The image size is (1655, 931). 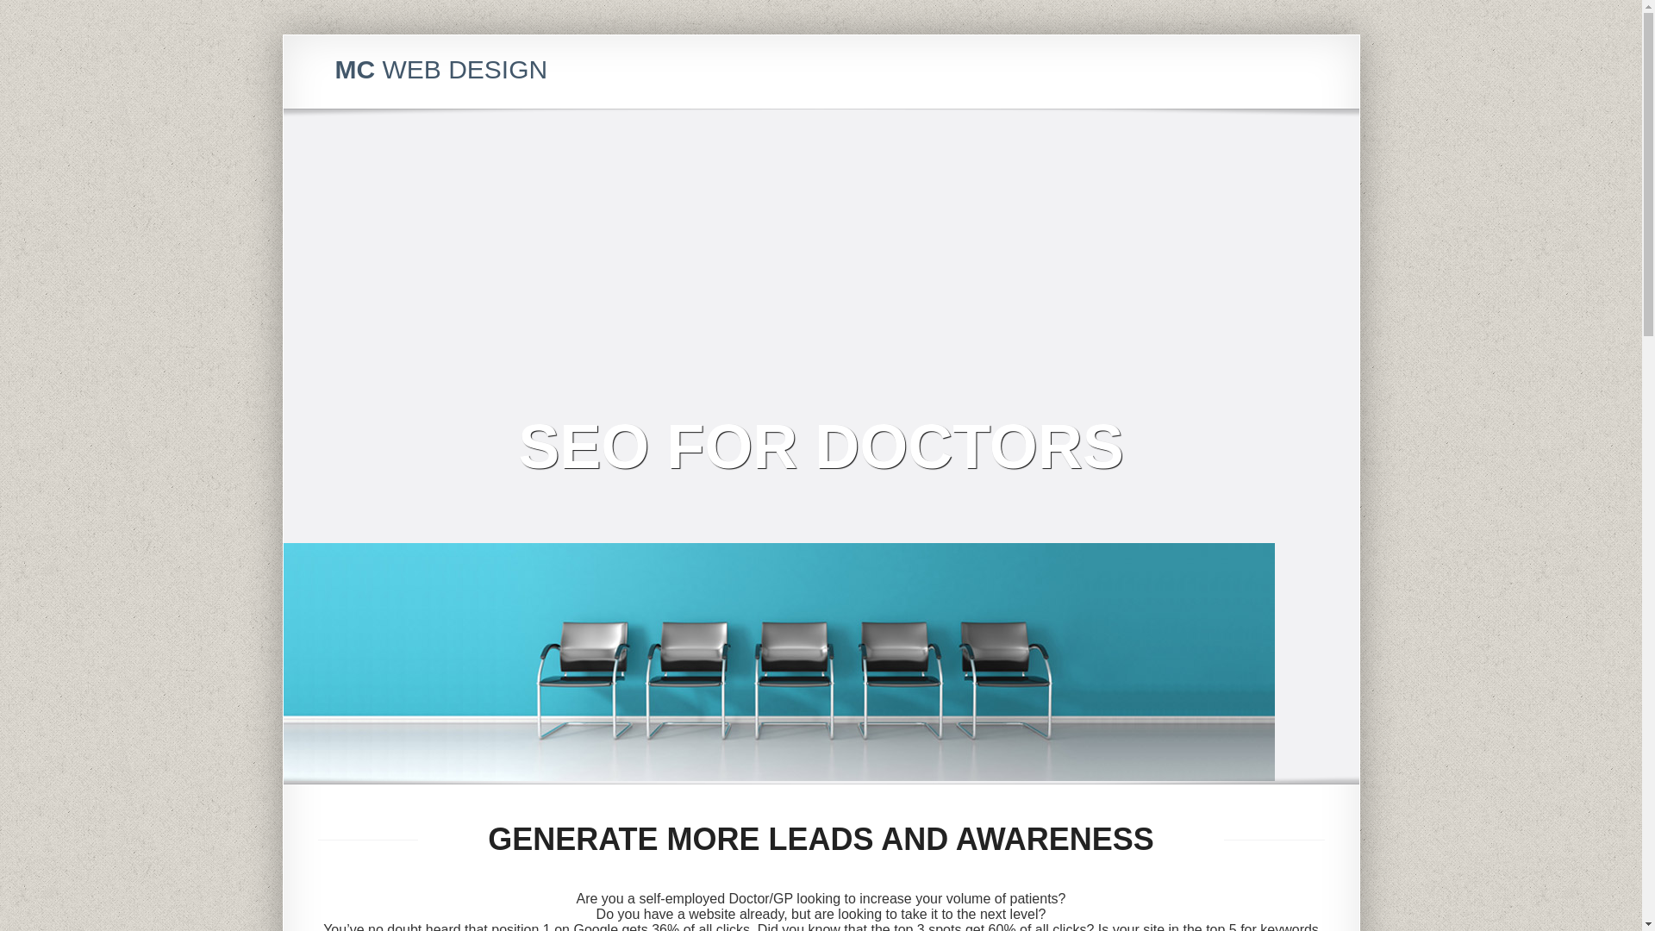 What do you see at coordinates (1209, 464) in the screenshot?
I see `SEO for Surgeons` at bounding box center [1209, 464].